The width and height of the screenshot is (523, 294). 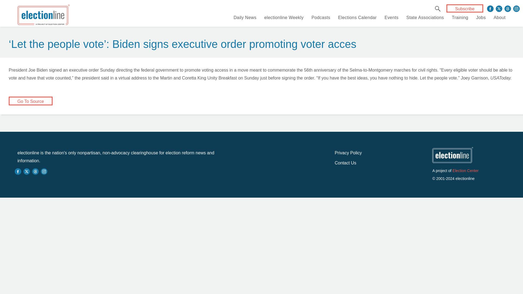 I want to click on Privacy Policy, so click(x=348, y=153).